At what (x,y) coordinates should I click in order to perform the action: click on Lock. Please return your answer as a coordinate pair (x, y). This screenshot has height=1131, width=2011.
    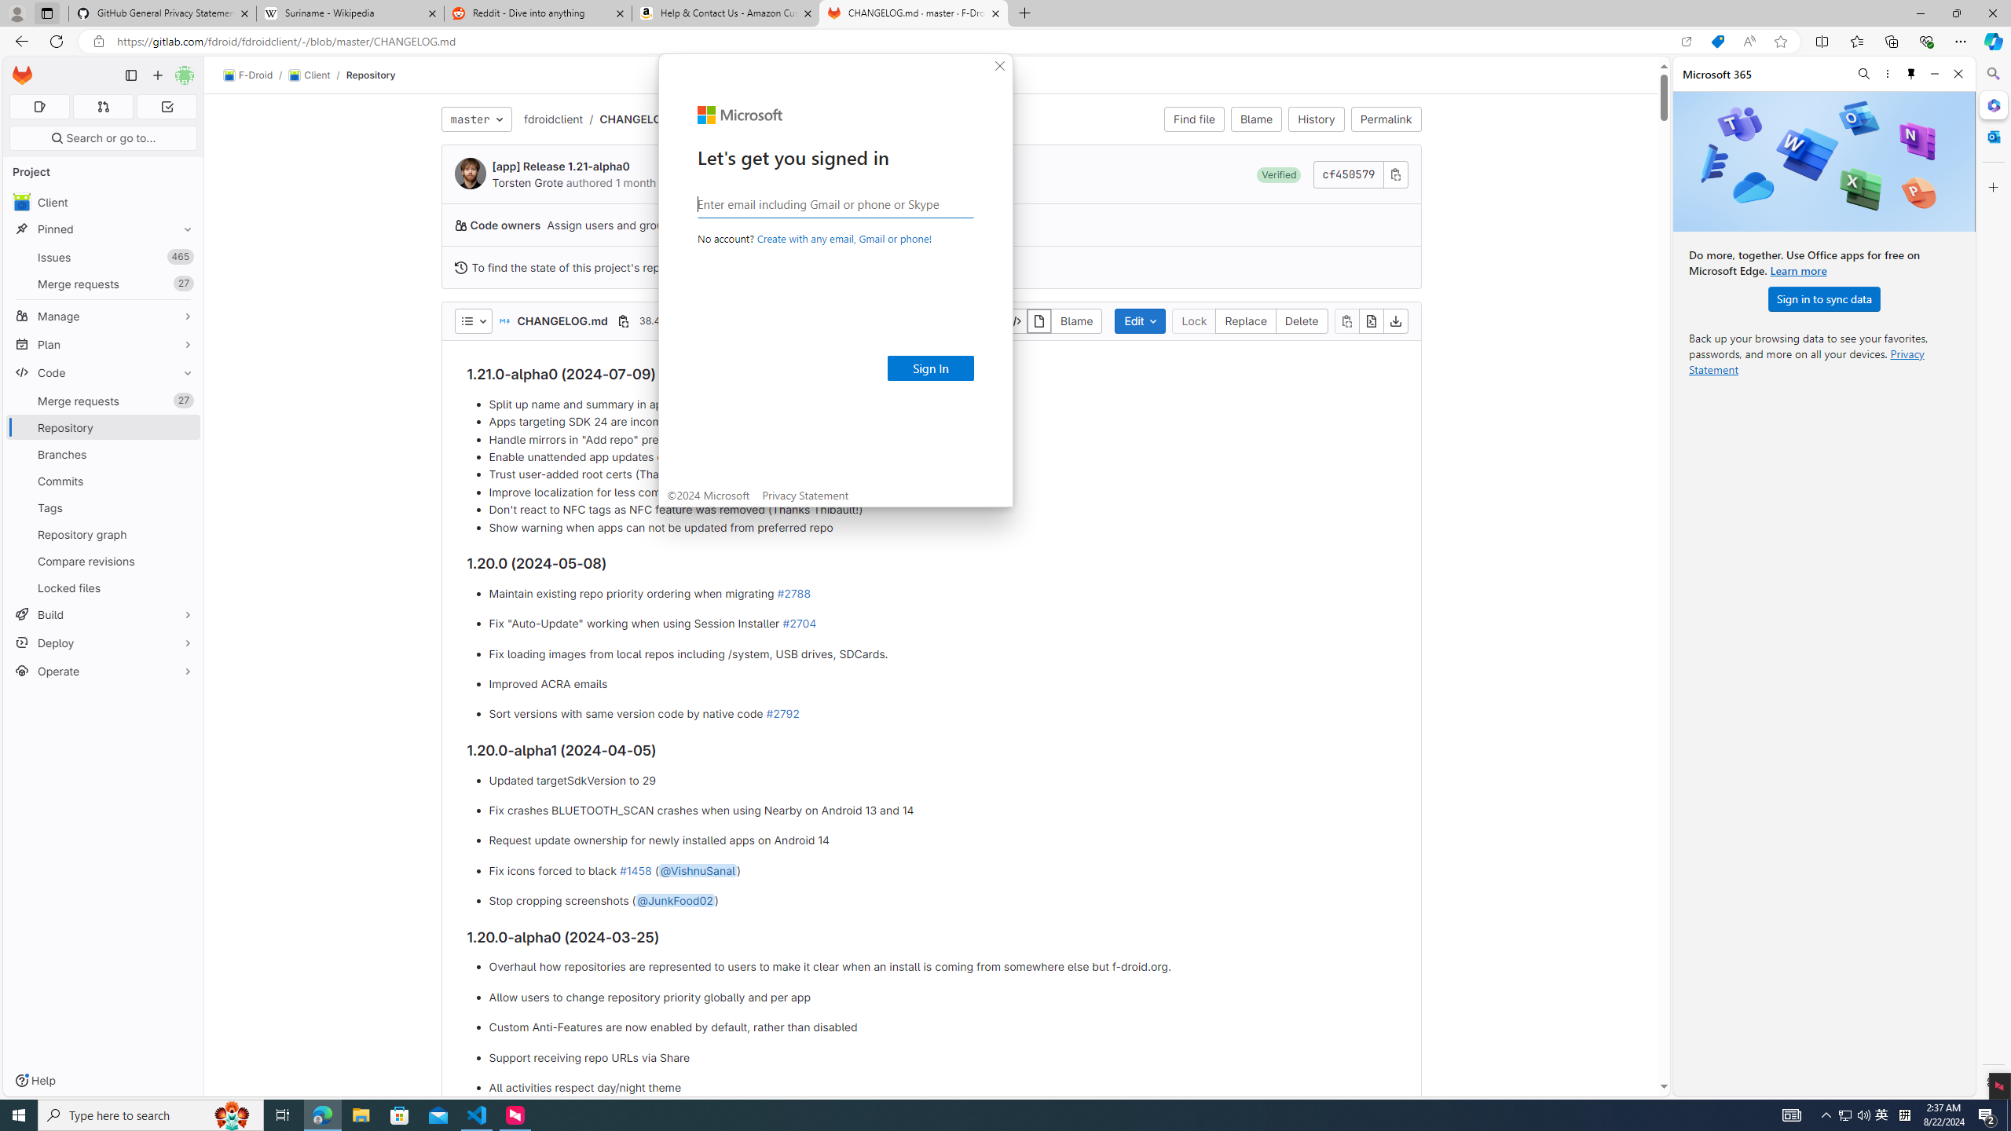
    Looking at the image, I should click on (1194, 320).